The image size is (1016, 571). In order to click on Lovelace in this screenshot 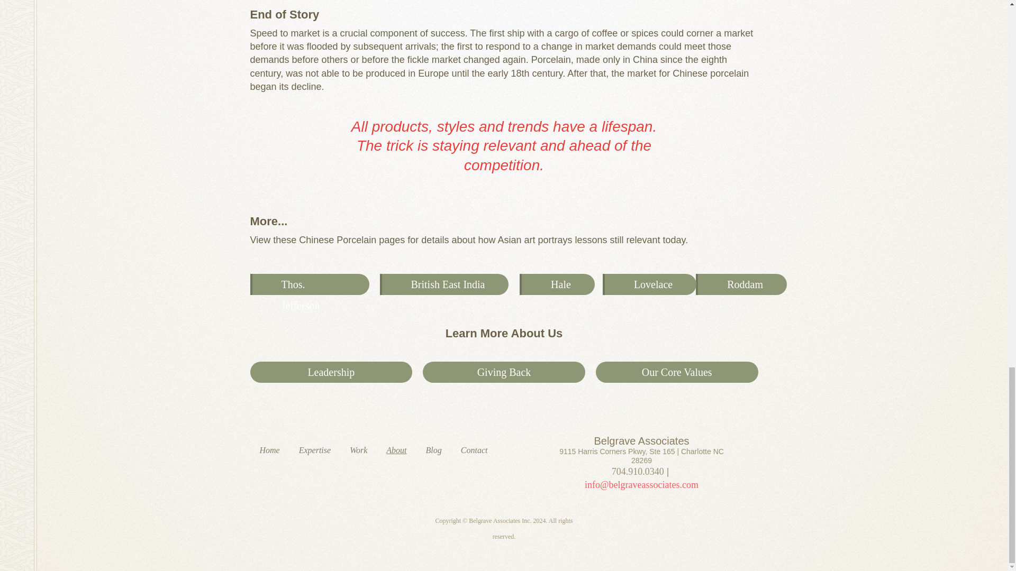, I will do `click(644, 284)`.